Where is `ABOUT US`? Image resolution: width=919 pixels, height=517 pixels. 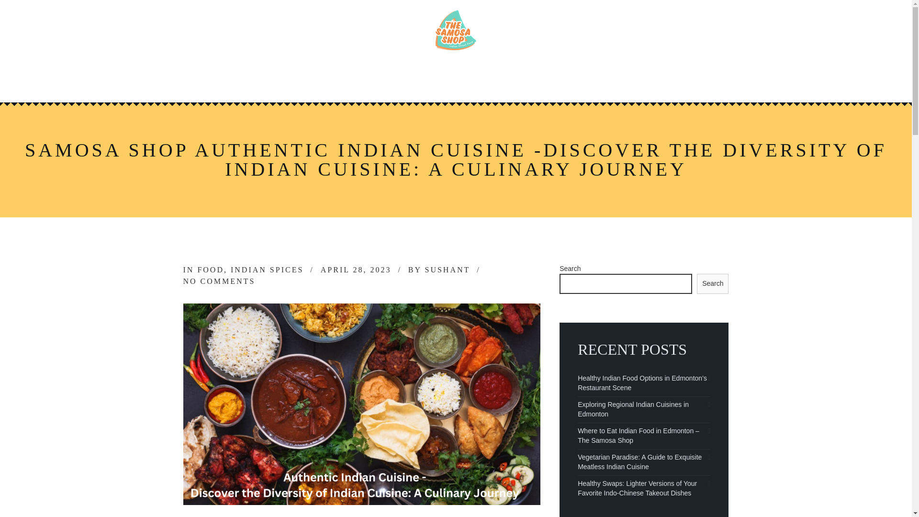 ABOUT US is located at coordinates (471, 79).